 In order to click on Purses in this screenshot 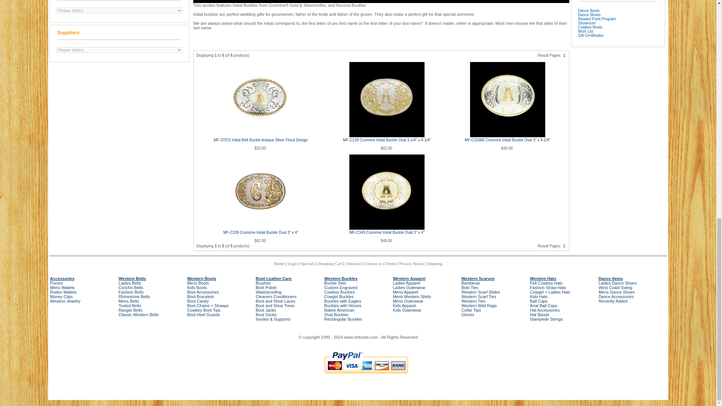, I will do `click(56, 283)`.